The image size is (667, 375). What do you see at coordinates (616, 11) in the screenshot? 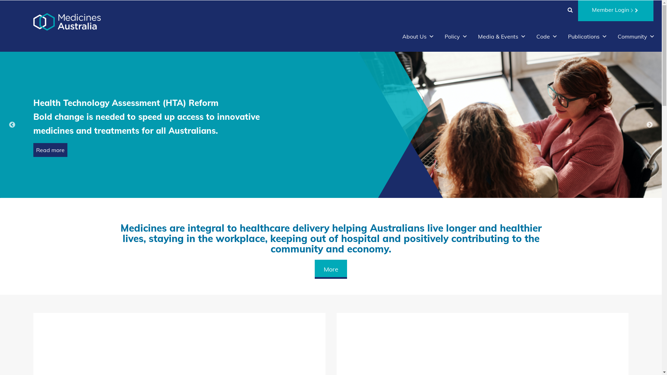
I see `Member Login` at bounding box center [616, 11].